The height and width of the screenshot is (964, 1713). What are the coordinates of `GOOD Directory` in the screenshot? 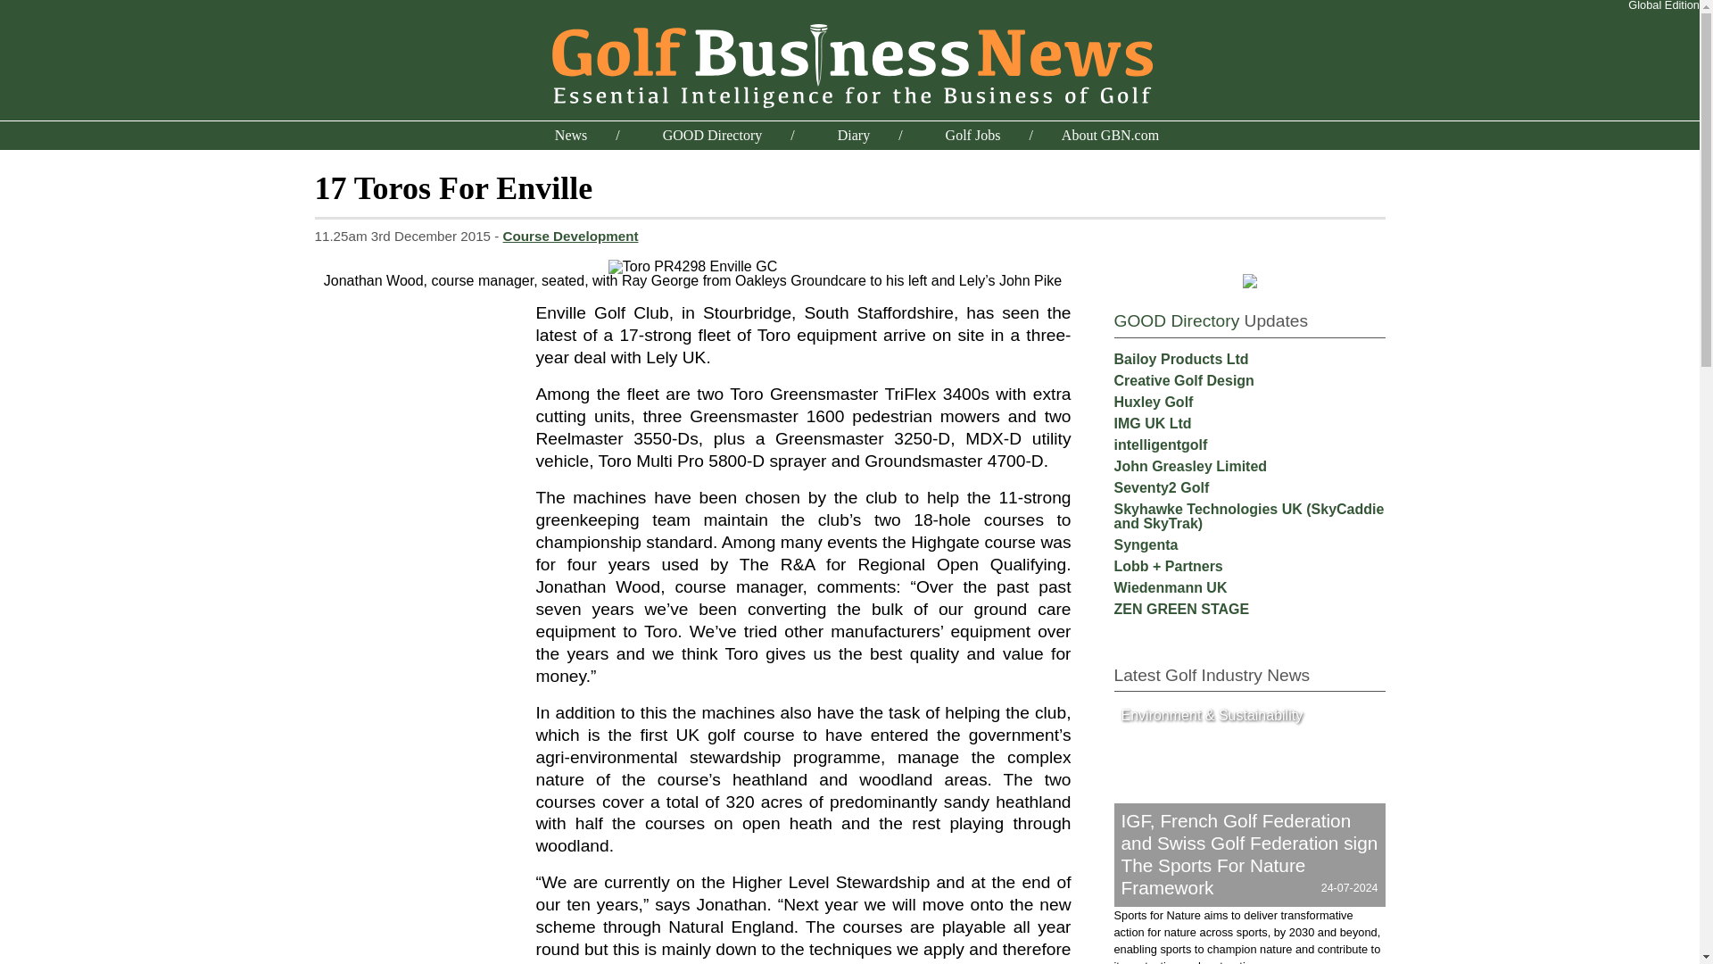 It's located at (1176, 320).